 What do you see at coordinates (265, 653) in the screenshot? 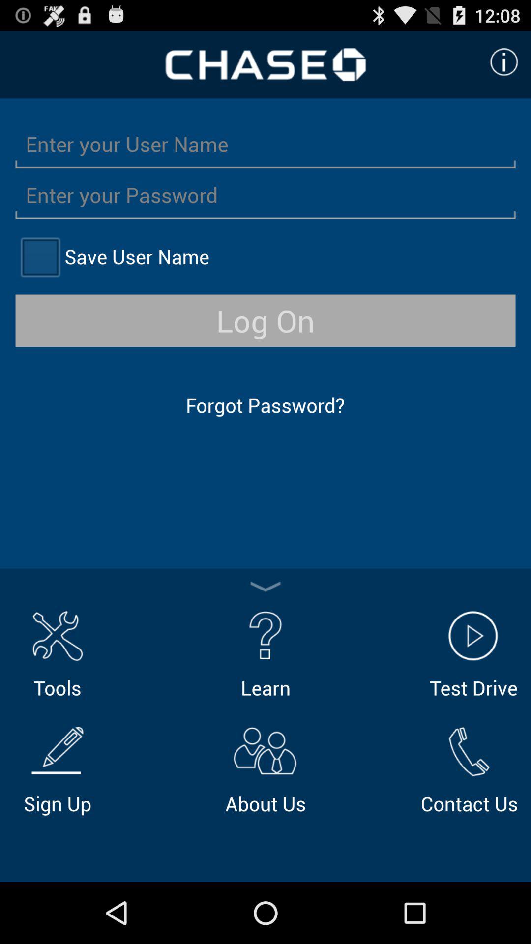
I see `tap the item next to the test drive` at bounding box center [265, 653].